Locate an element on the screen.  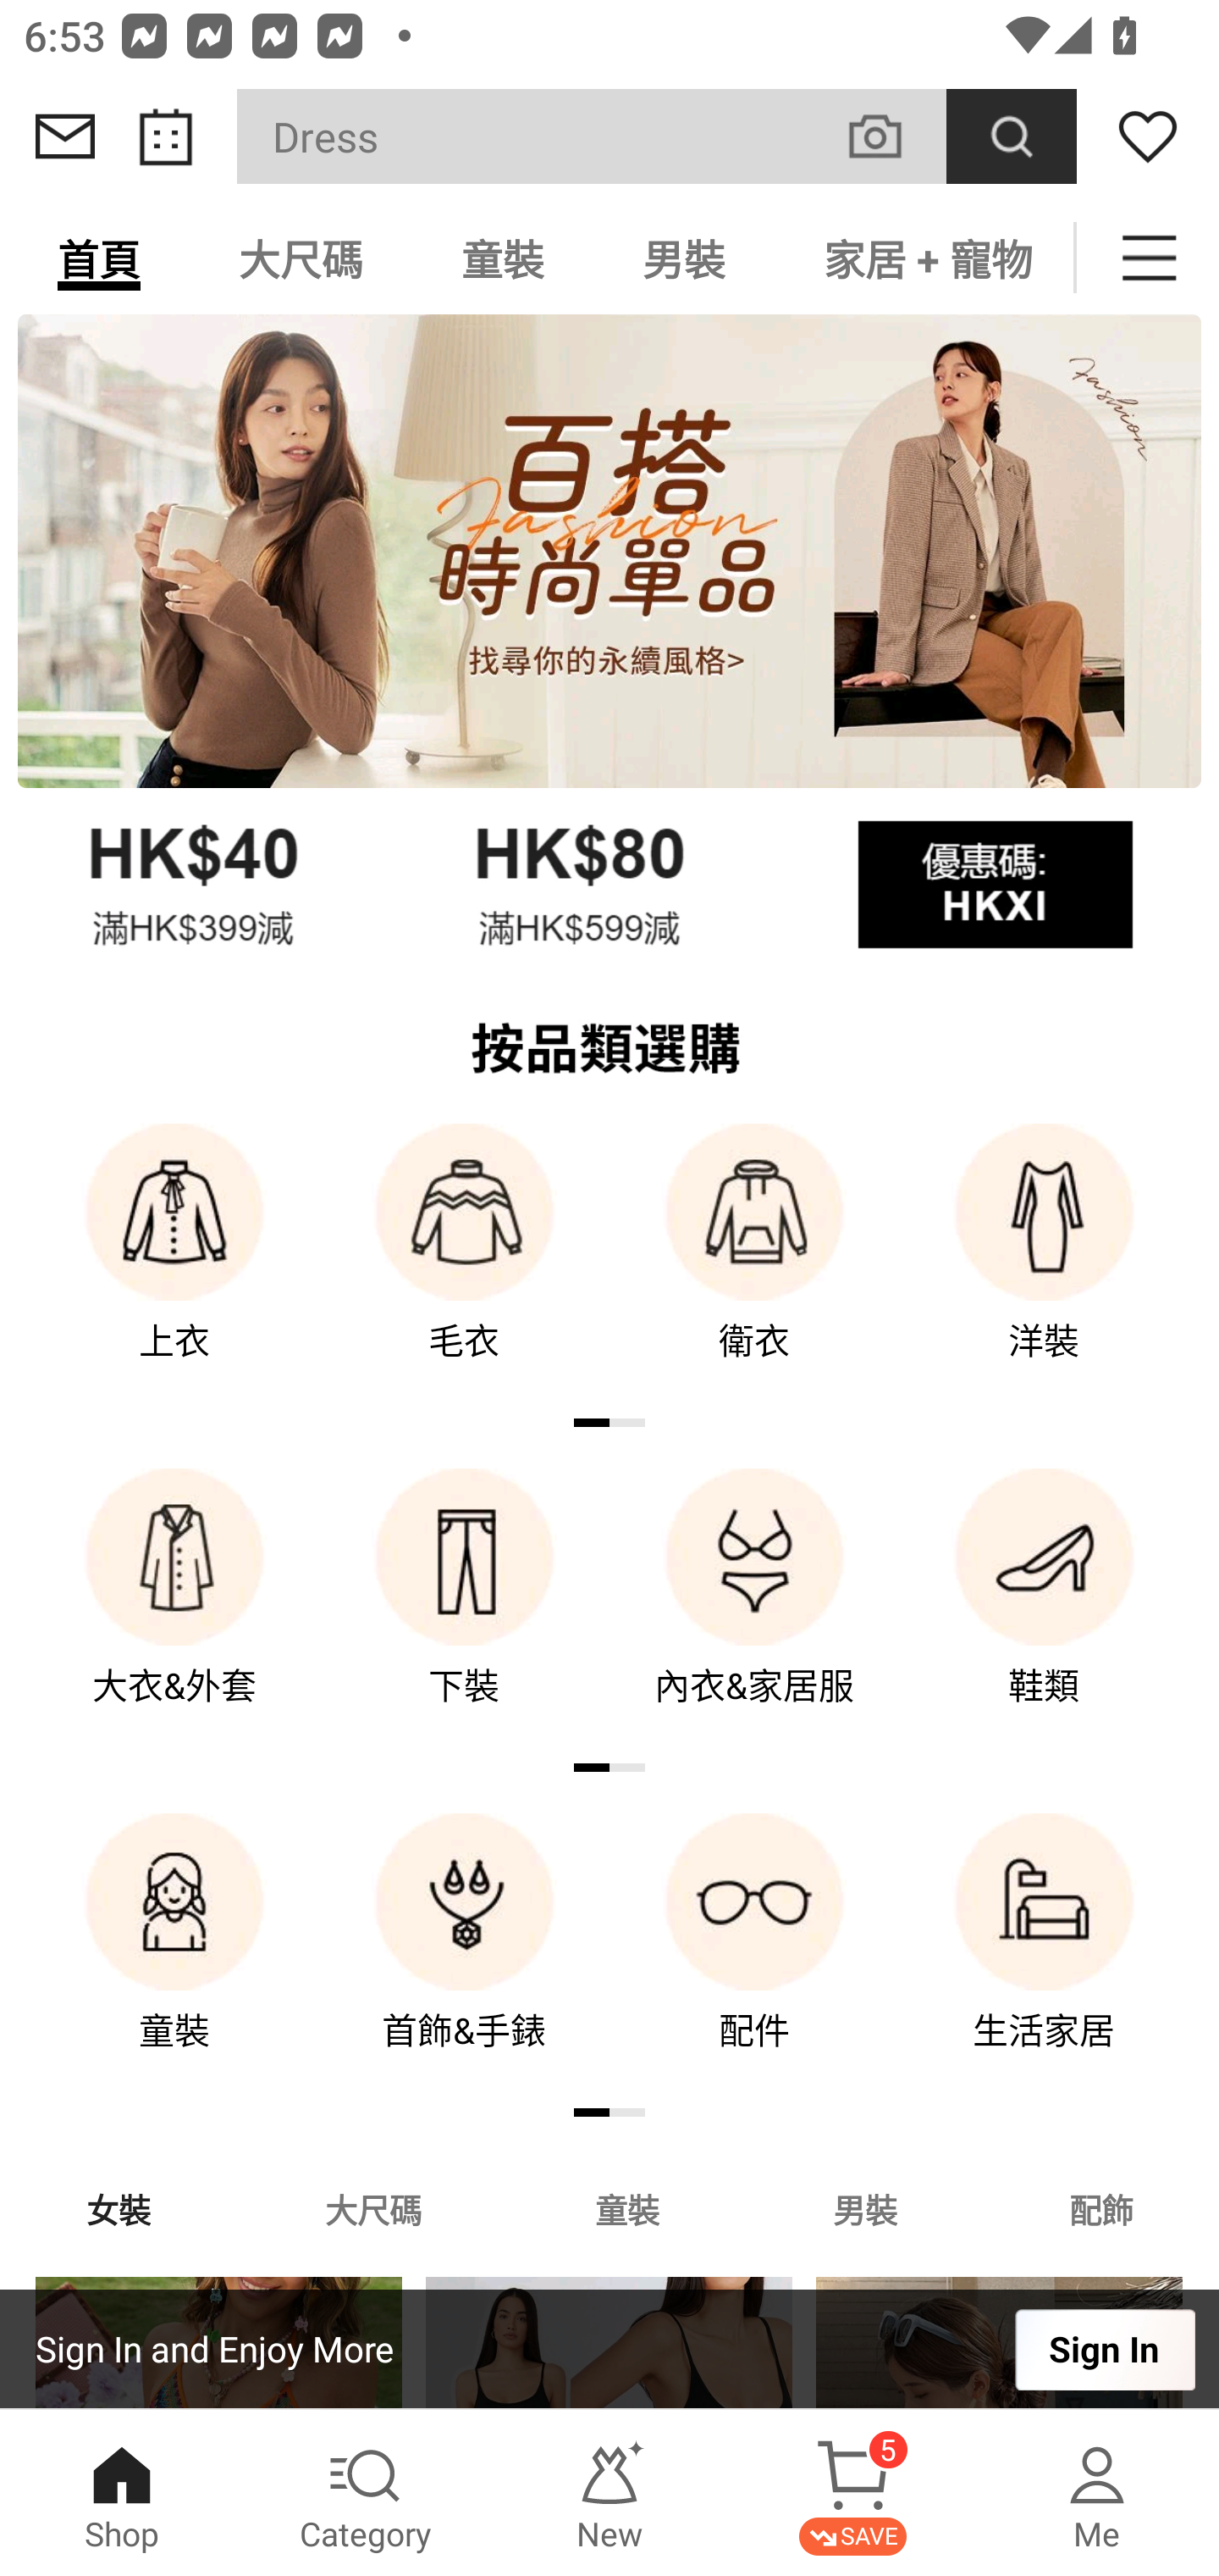
Category is located at coordinates (366, 2493).